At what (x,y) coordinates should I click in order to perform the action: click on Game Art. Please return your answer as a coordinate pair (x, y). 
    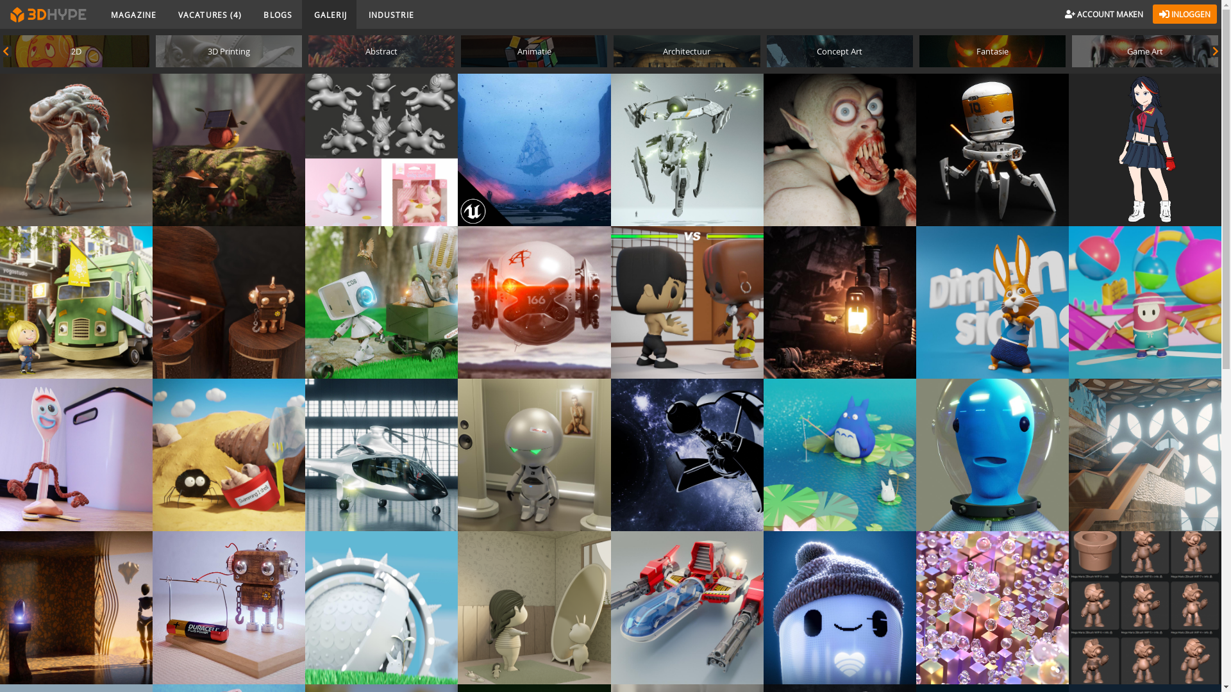
    Looking at the image, I should click on (1145, 51).